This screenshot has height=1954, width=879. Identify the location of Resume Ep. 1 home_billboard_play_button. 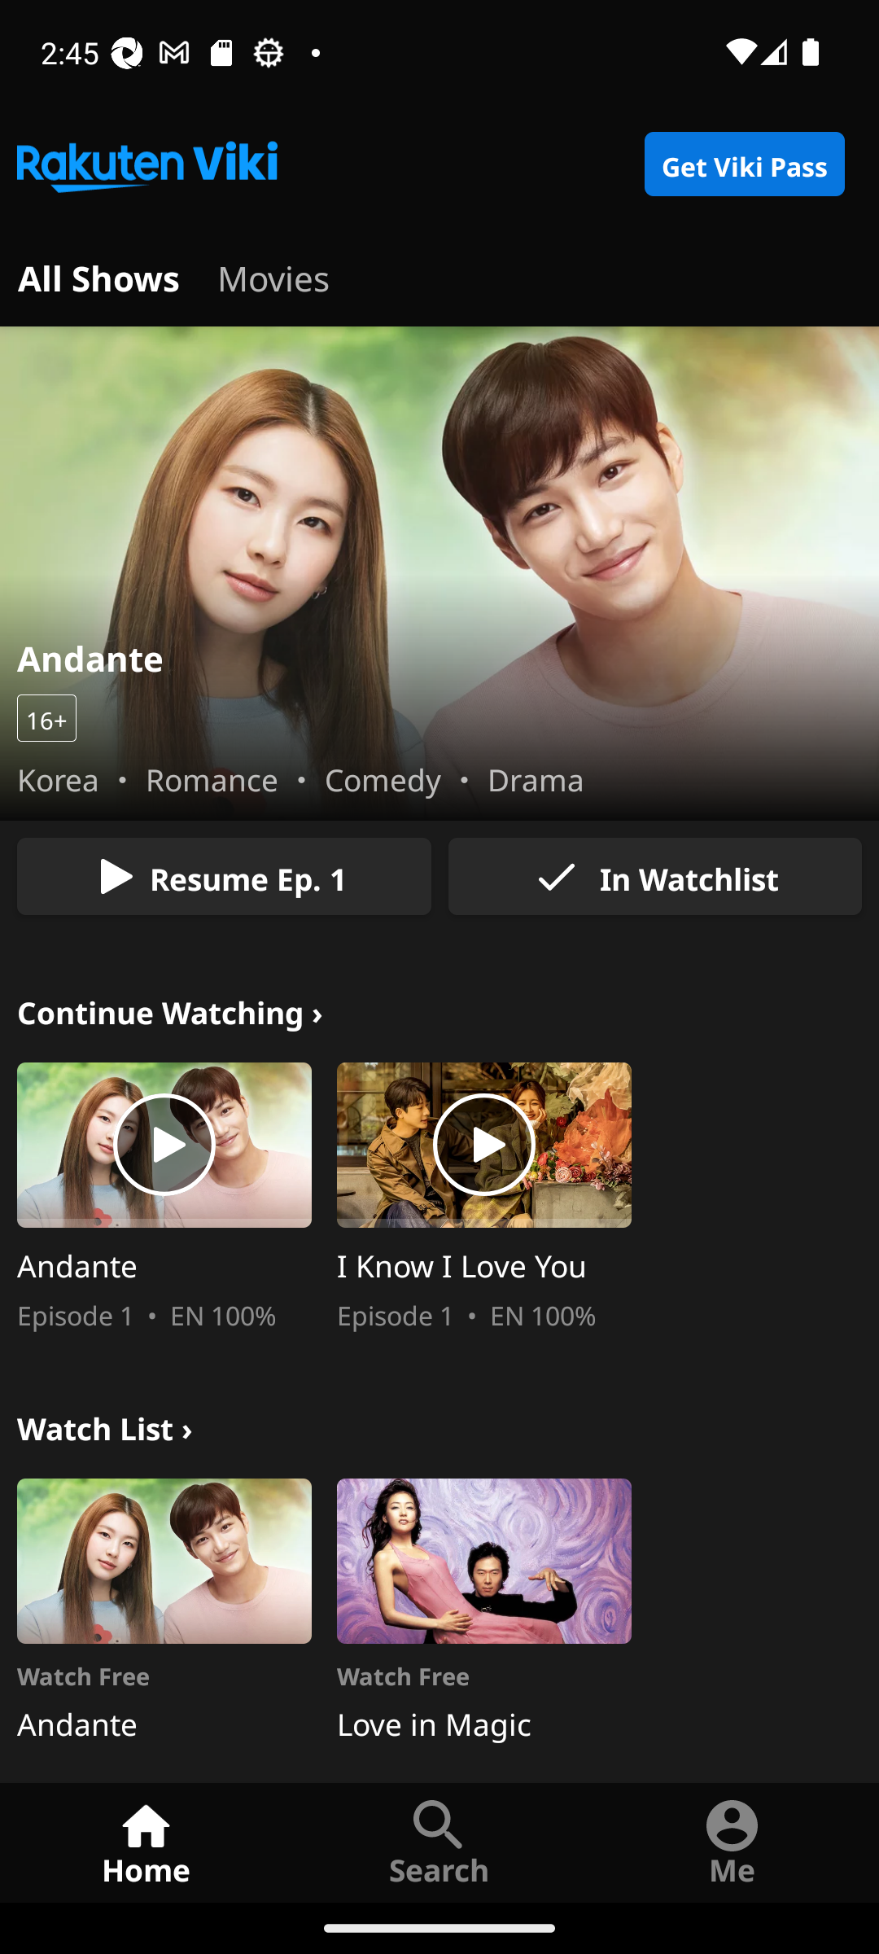
(224, 876).